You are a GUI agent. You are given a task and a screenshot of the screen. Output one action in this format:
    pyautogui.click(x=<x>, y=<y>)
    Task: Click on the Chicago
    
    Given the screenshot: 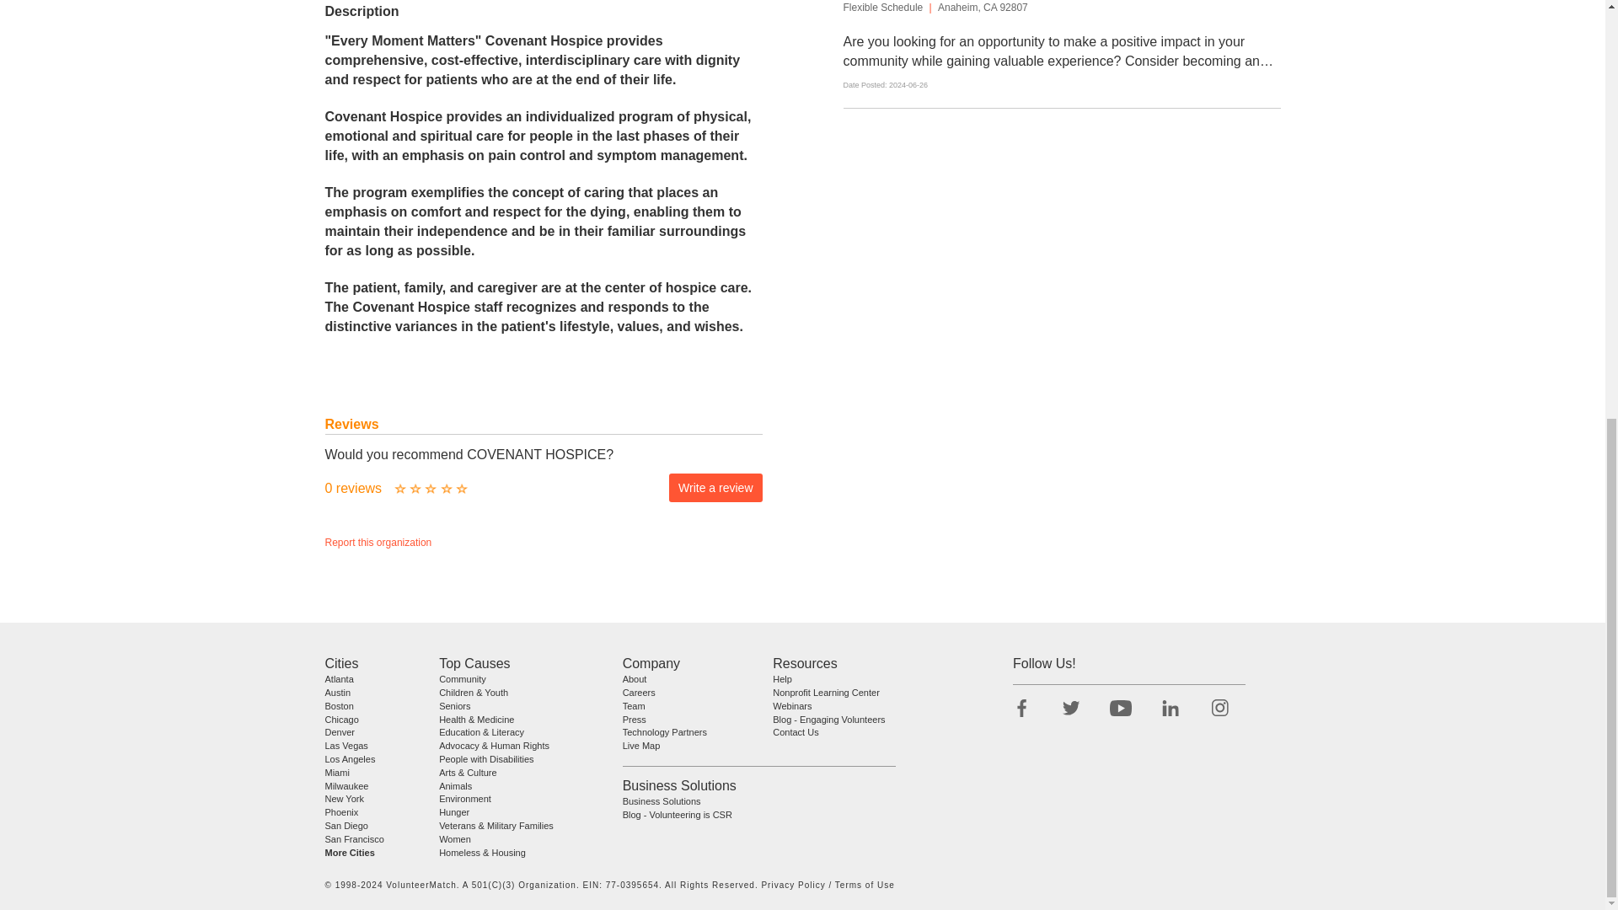 What is the action you would take?
    pyautogui.click(x=342, y=719)
    